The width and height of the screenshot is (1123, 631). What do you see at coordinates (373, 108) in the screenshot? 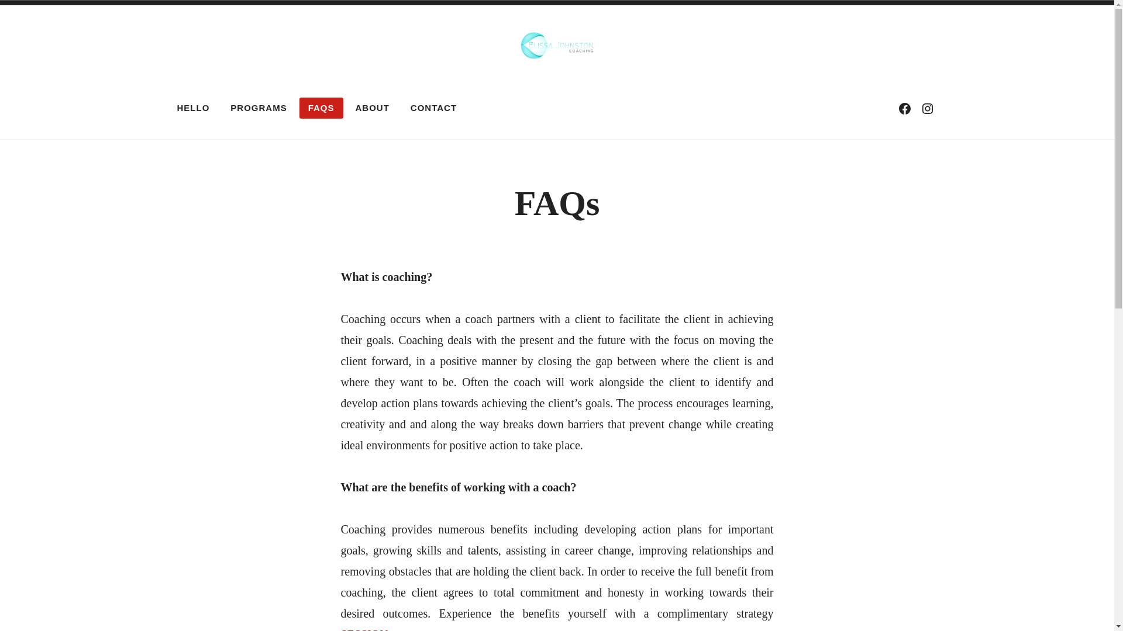
I see `ABOUT` at bounding box center [373, 108].